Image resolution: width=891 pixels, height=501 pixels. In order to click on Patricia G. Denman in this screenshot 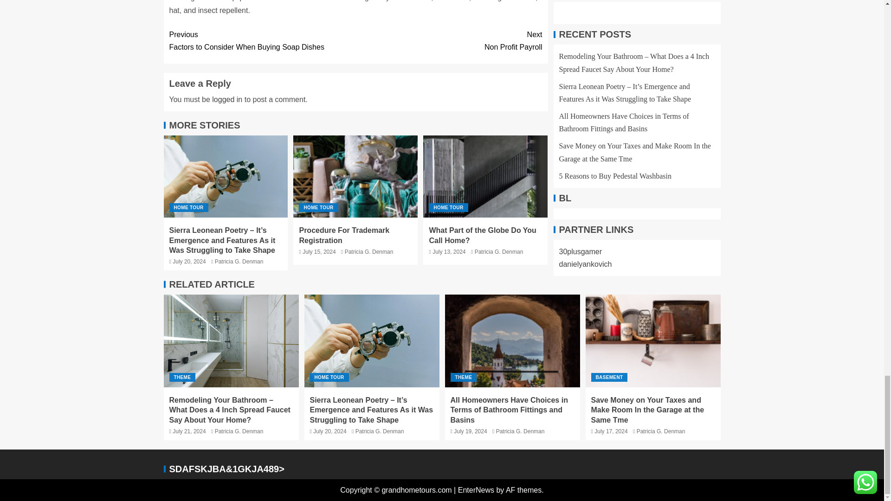, I will do `click(318, 207)`.